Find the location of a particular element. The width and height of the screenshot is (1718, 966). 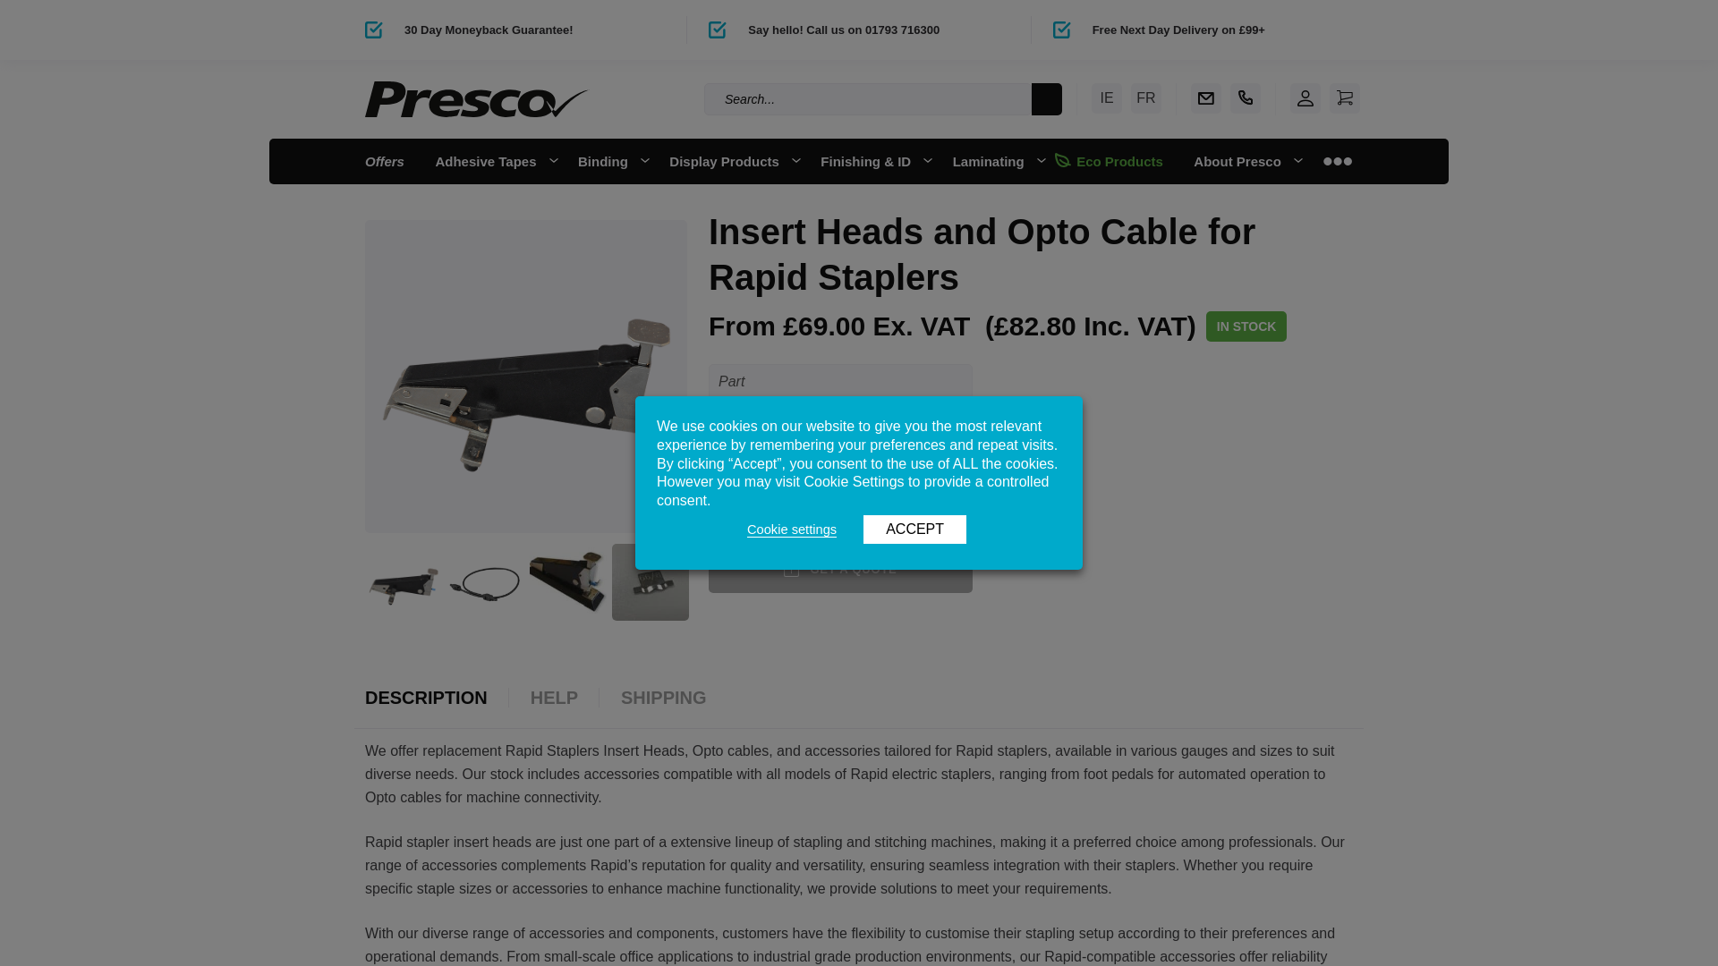

IE is located at coordinates (1106, 98).